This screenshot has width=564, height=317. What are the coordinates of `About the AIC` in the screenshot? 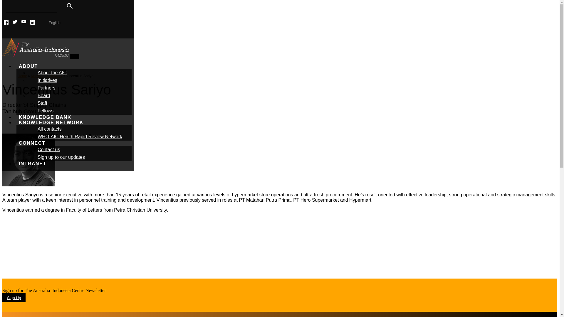 It's located at (87, 73).